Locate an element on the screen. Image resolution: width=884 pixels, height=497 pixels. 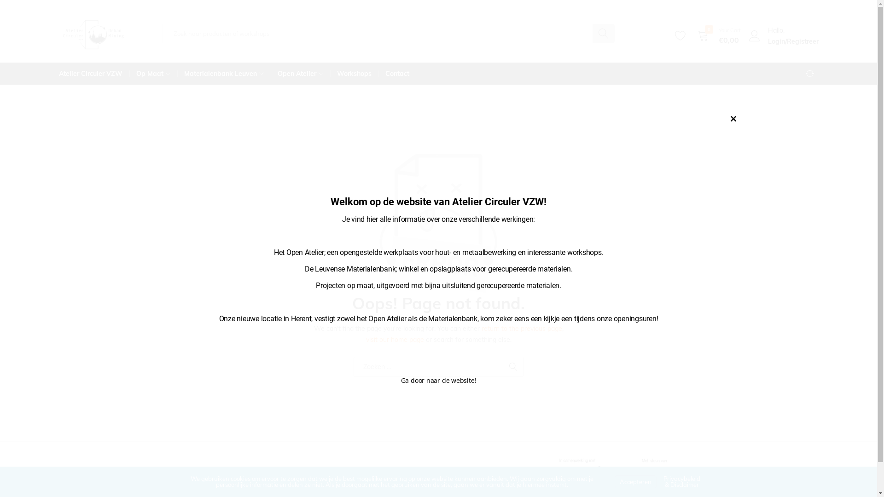
Workshops is located at coordinates (354, 74).